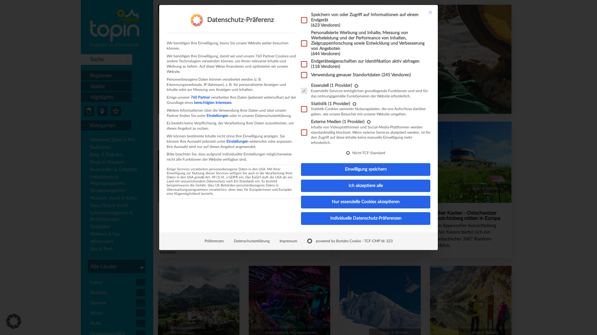 This screenshot has height=335, width=597. What do you see at coordinates (350, 241) in the screenshot?
I see `powered by Borlabs Cookie - TCF-CMP Id: 323` at bounding box center [350, 241].